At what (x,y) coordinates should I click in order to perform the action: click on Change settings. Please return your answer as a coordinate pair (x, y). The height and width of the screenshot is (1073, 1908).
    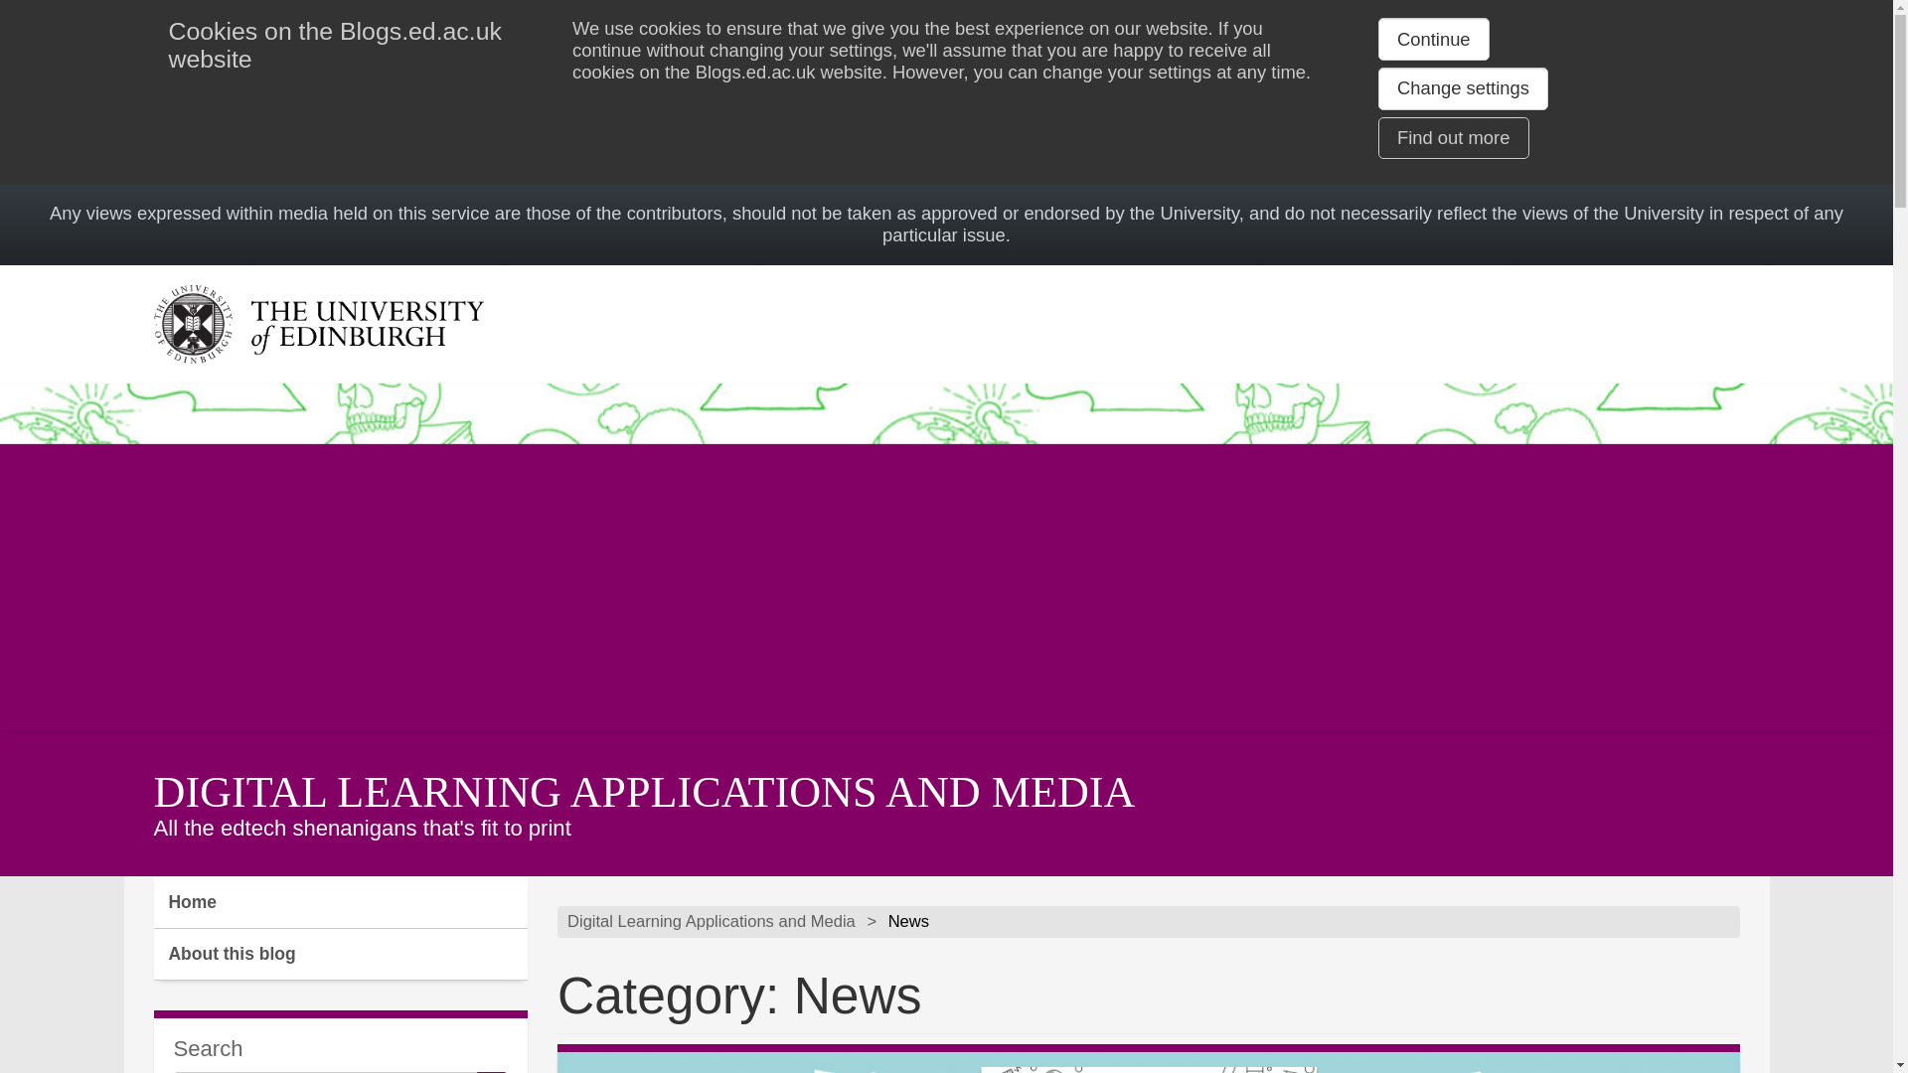
    Looking at the image, I should click on (1463, 88).